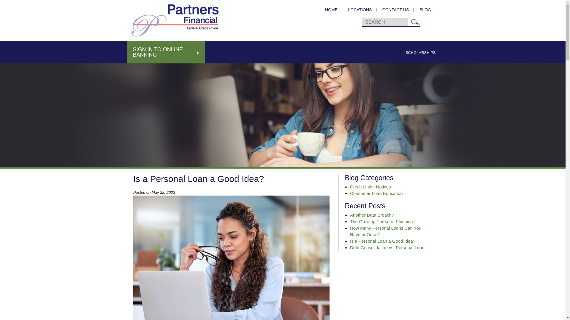 The width and height of the screenshot is (570, 320). I want to click on Consumer Loan Education, so click(376, 193).